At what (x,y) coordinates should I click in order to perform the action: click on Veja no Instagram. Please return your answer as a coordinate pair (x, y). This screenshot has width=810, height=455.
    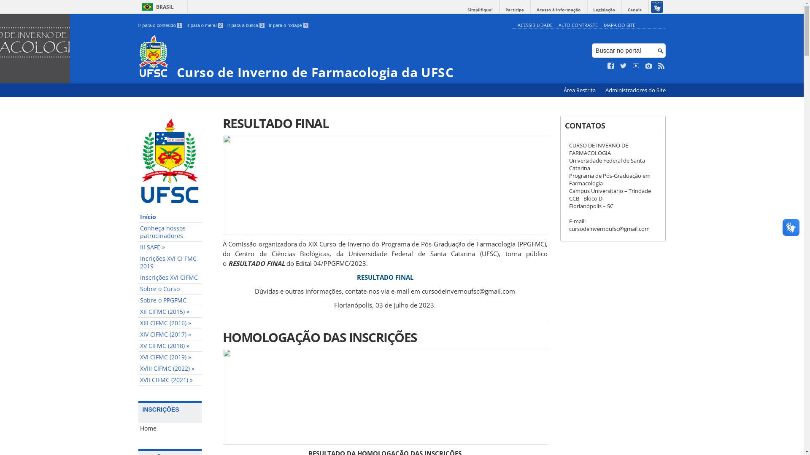
    Looking at the image, I should click on (649, 66).